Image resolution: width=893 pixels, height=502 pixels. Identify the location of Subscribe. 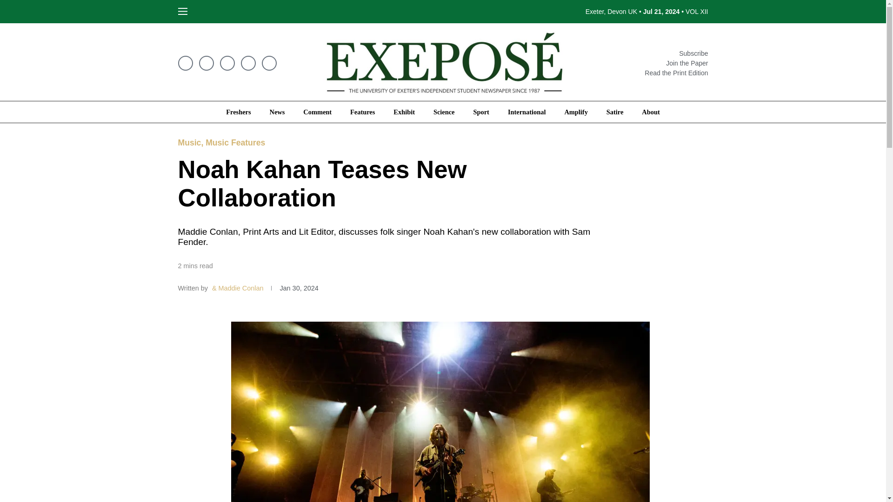
(676, 53).